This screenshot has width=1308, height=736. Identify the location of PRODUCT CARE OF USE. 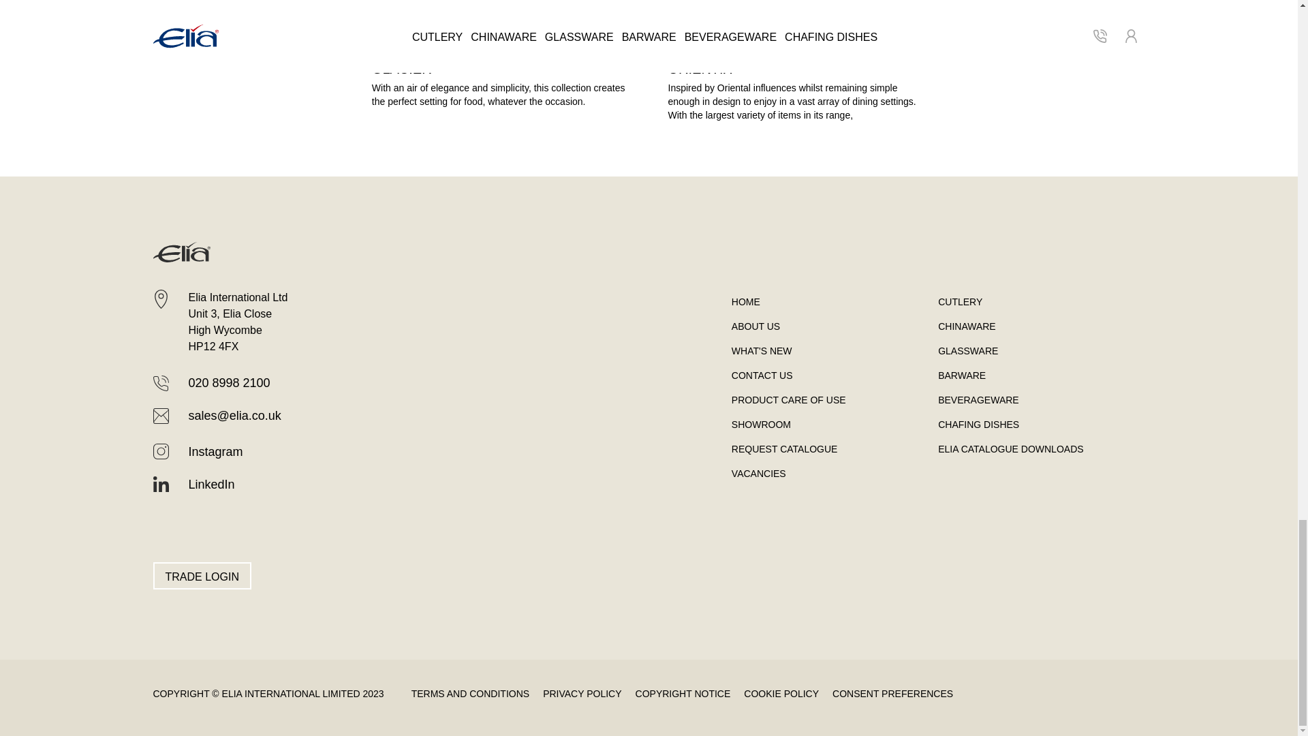
(789, 399).